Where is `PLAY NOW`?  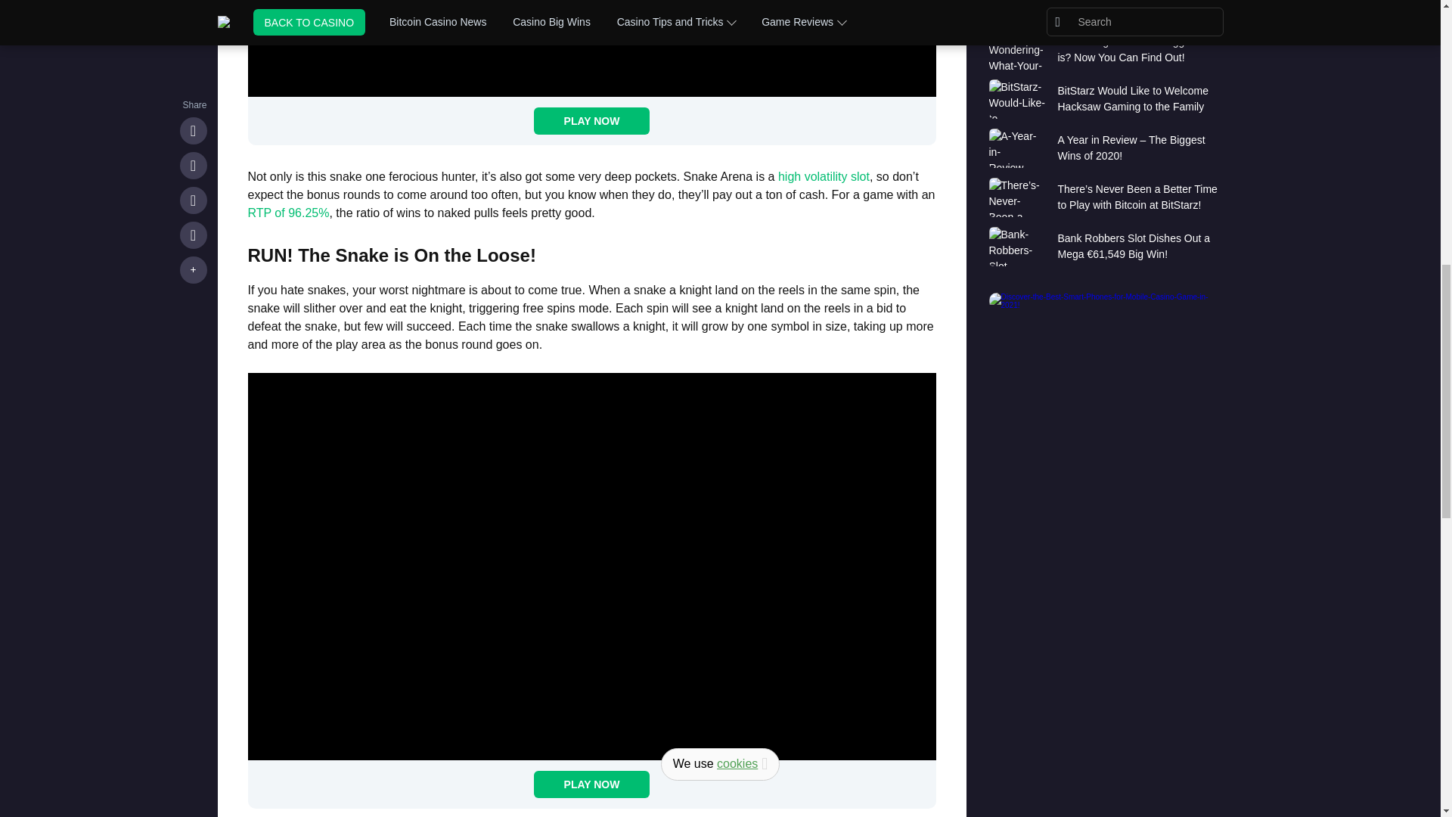
PLAY NOW is located at coordinates (592, 784).